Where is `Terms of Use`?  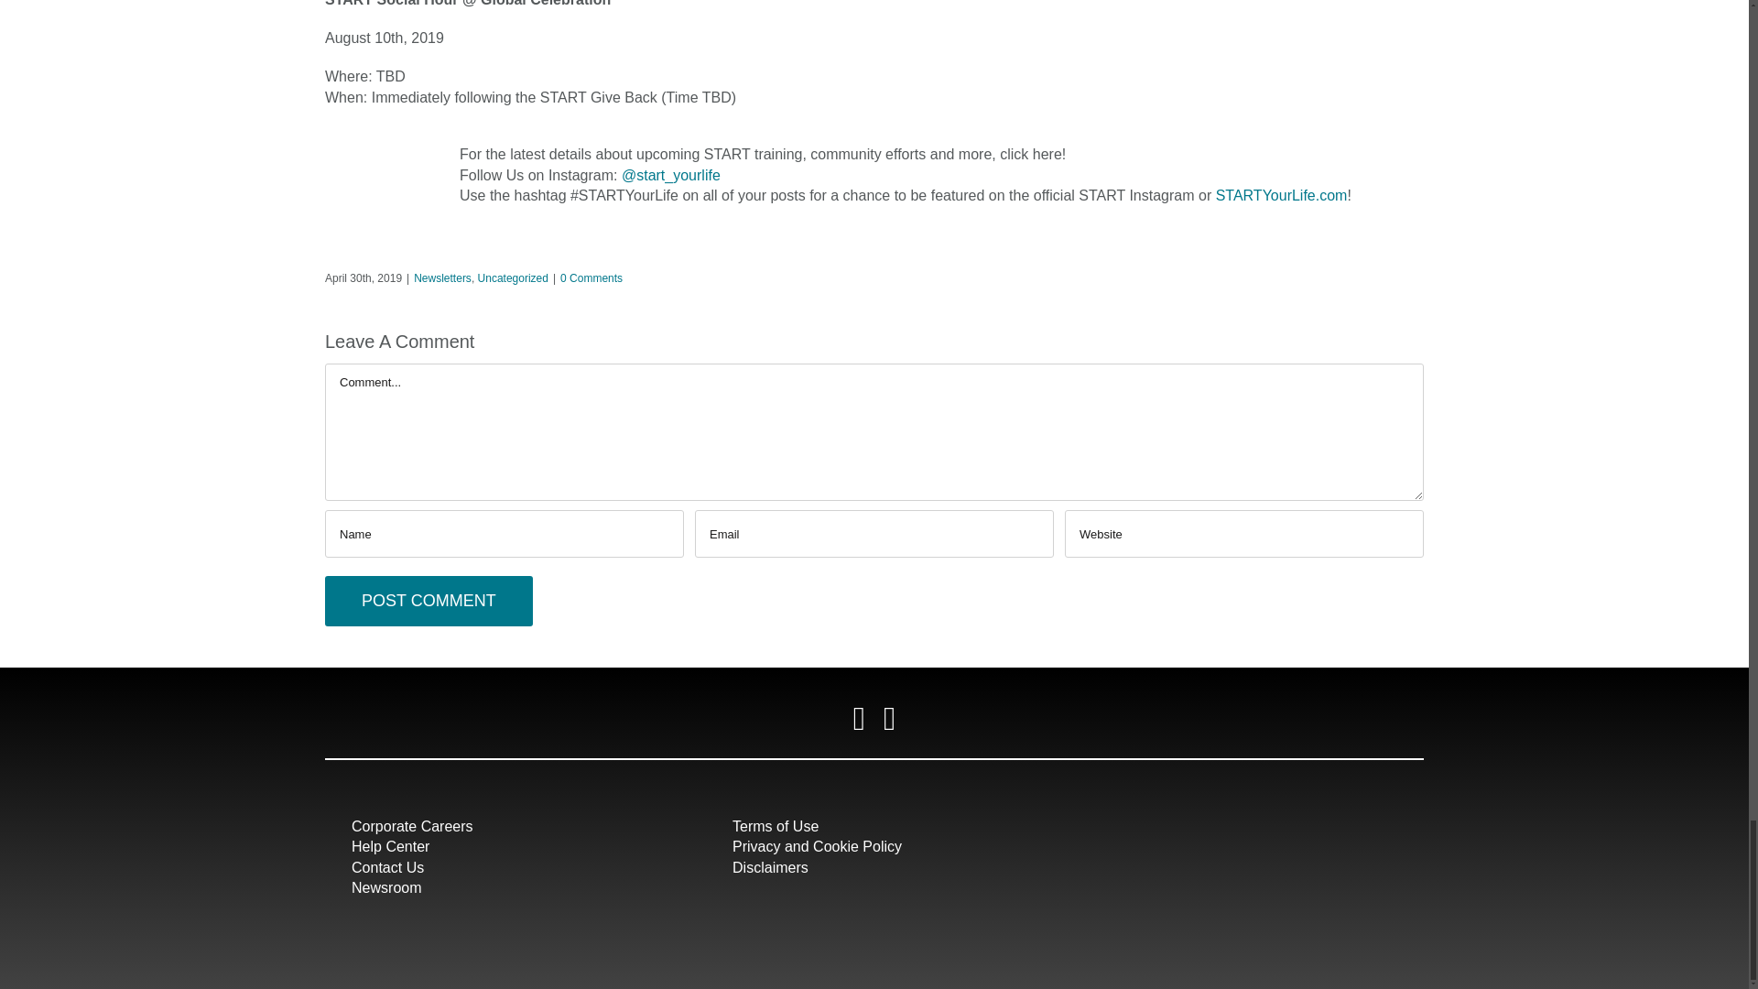 Terms of Use is located at coordinates (776, 826).